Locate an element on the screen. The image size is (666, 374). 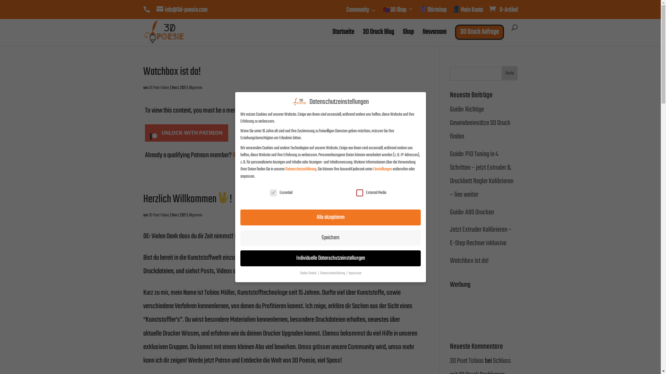
0-Artikel is located at coordinates (503, 10).